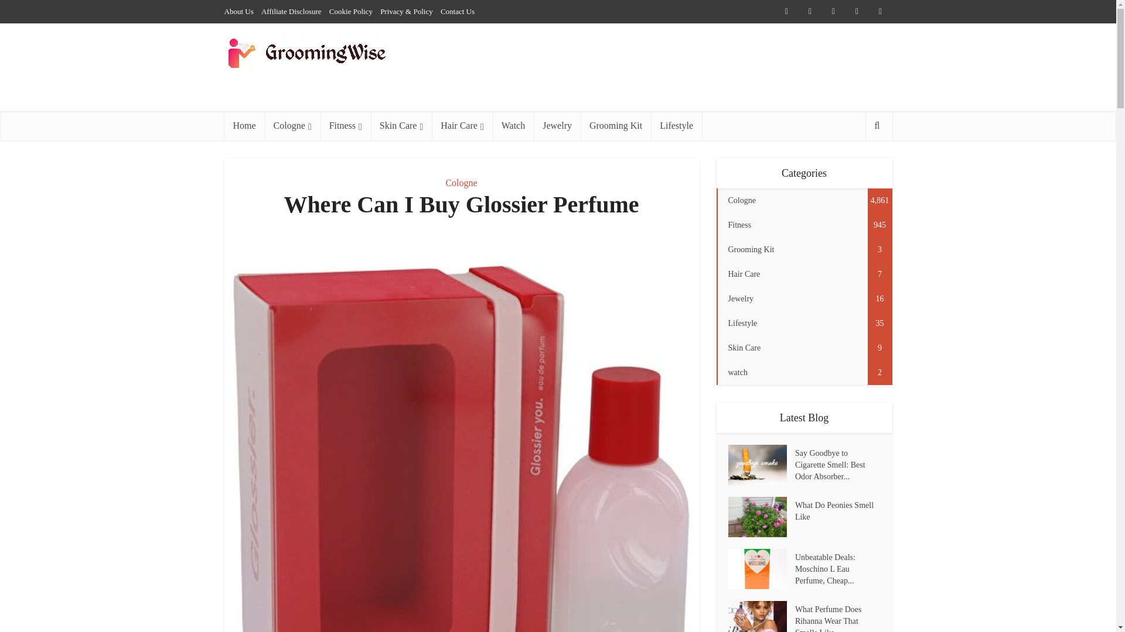  I want to click on Cookie Policy, so click(350, 11).